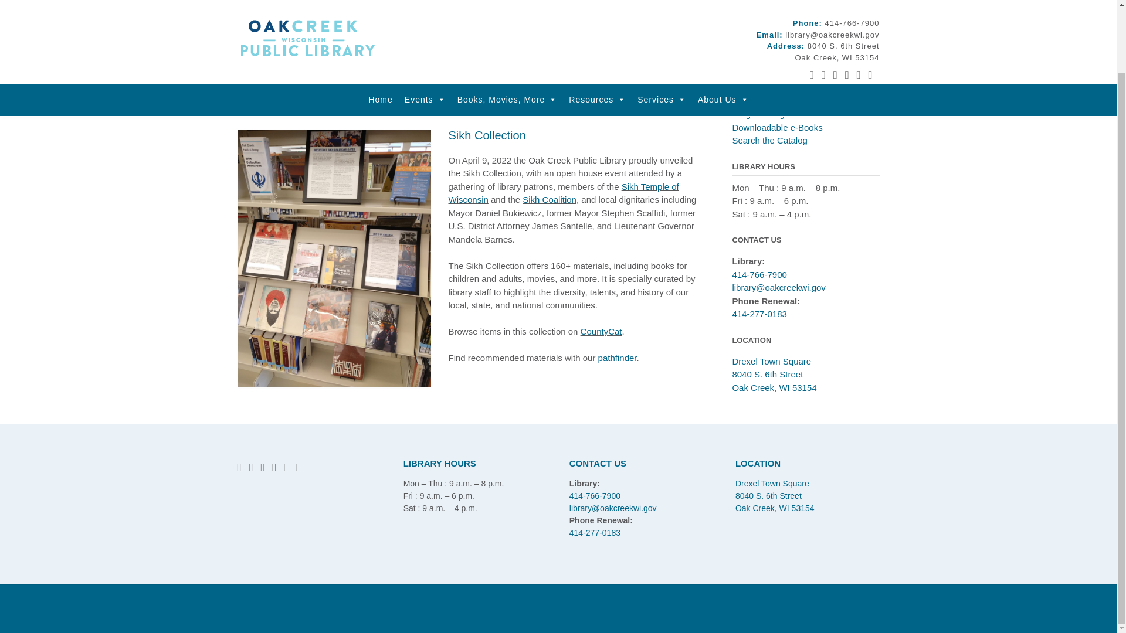  Describe the element at coordinates (859, 4) in the screenshot. I see `Find us on SoundCloud` at that location.